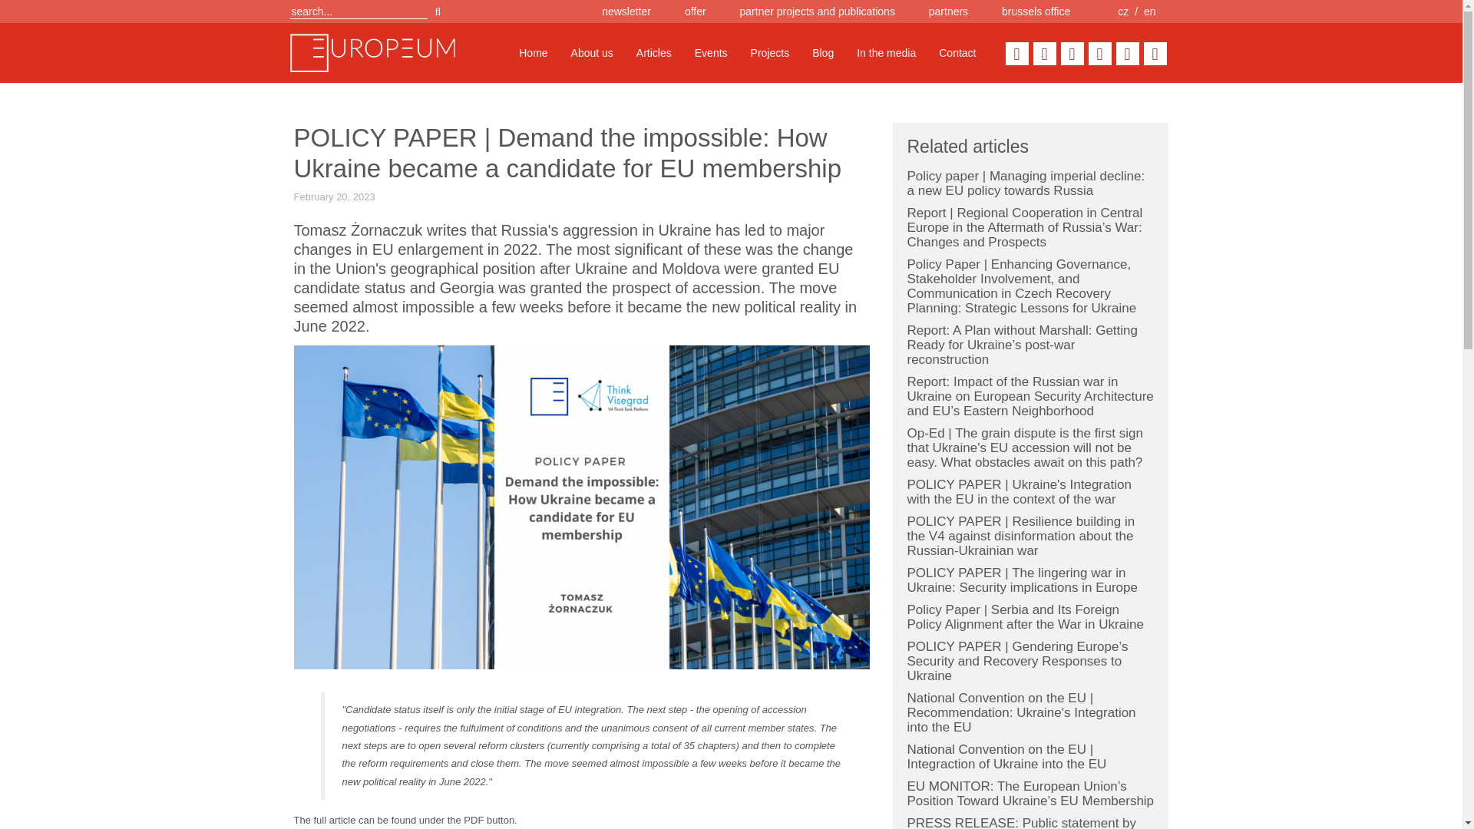  I want to click on partners, so click(948, 11).